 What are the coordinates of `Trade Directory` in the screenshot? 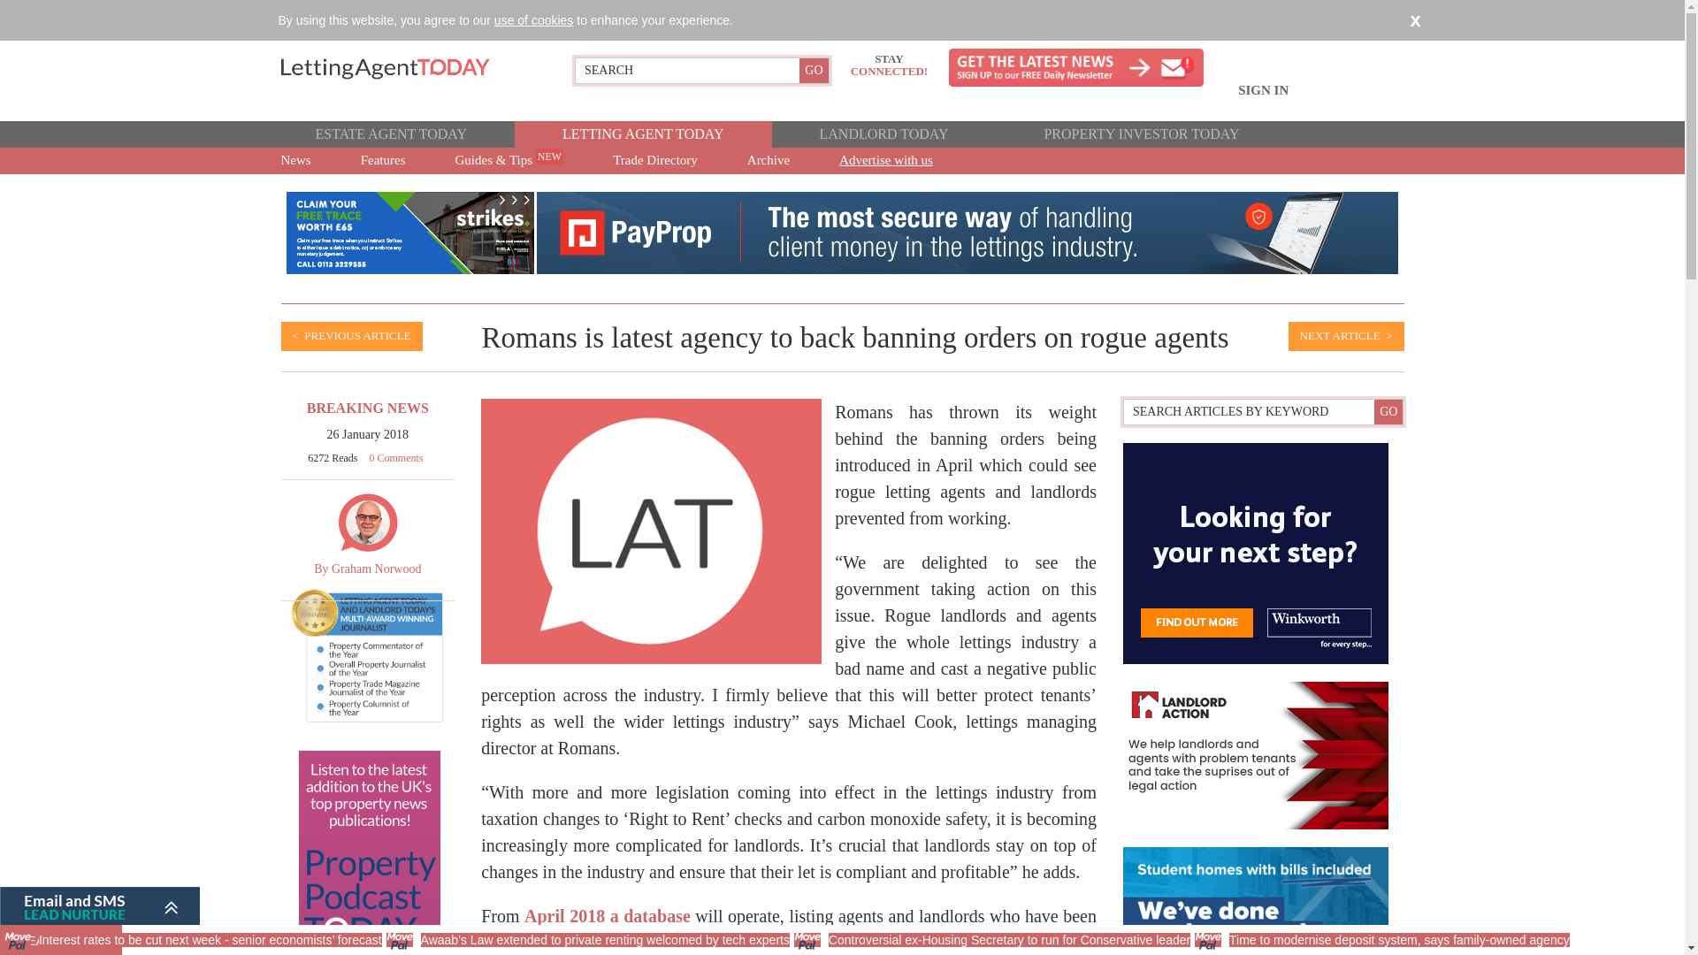 It's located at (654, 161).